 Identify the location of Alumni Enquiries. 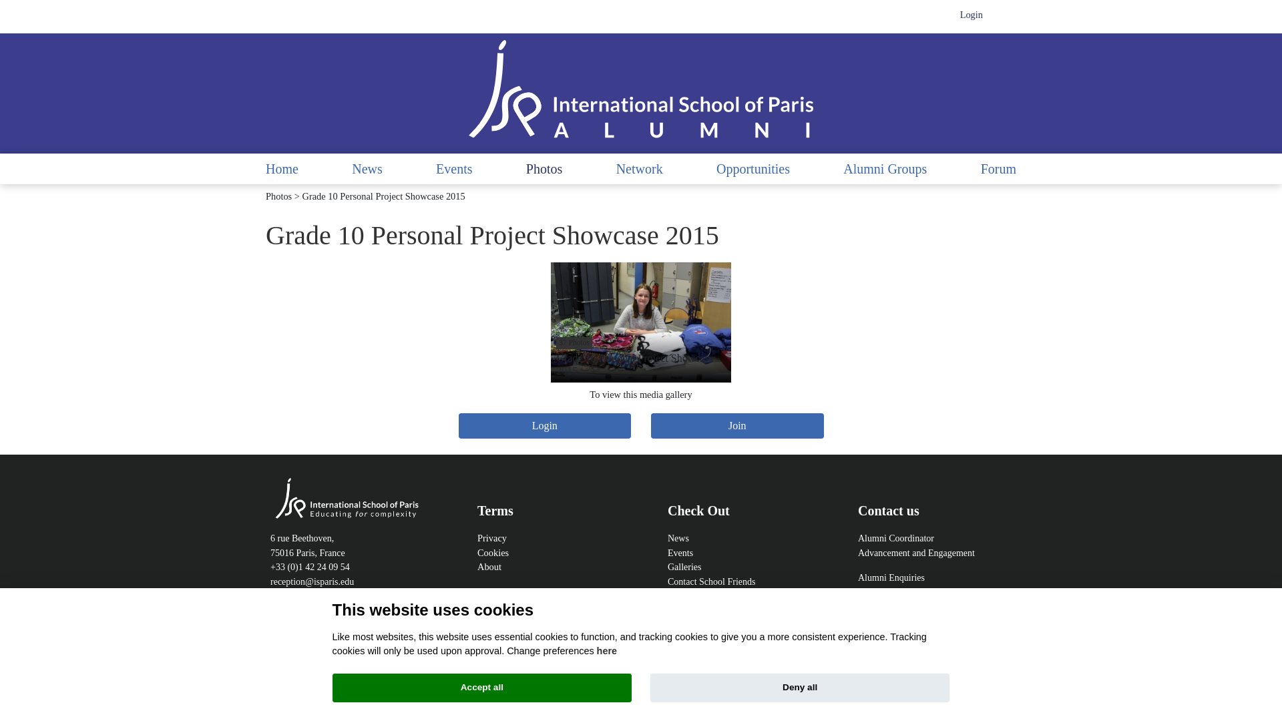
(891, 577).